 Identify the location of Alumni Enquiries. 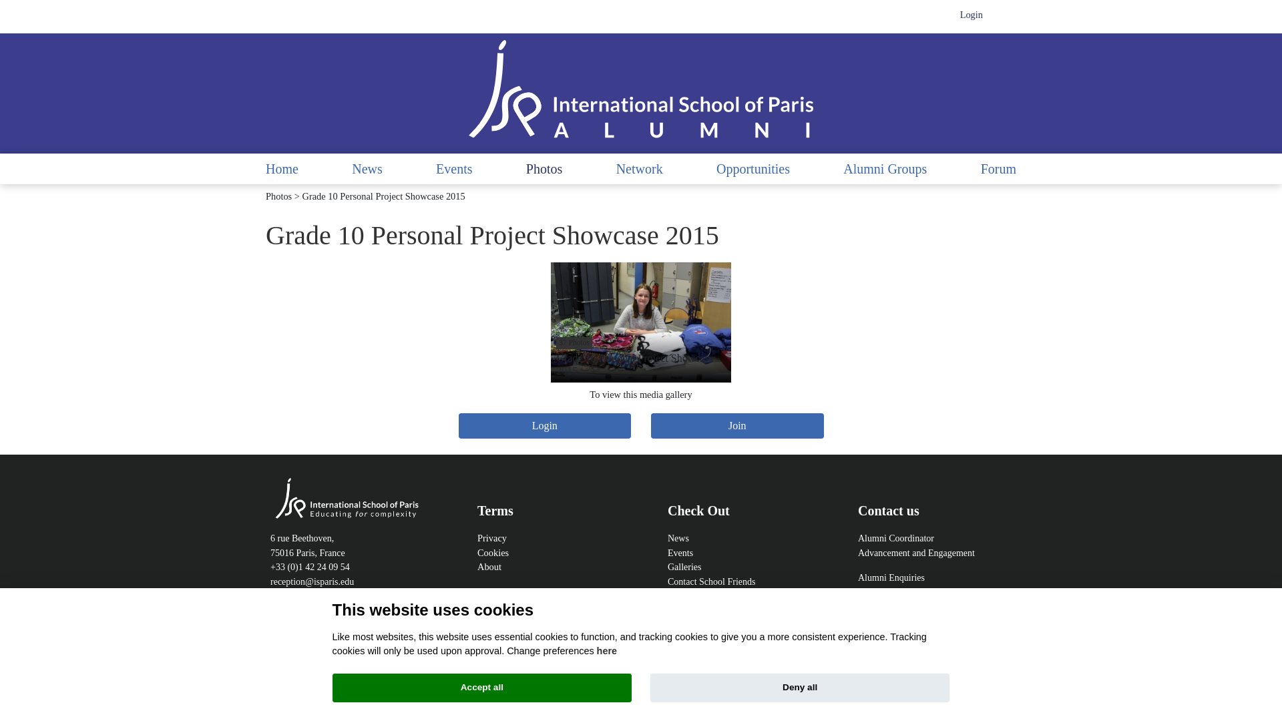
(891, 577).